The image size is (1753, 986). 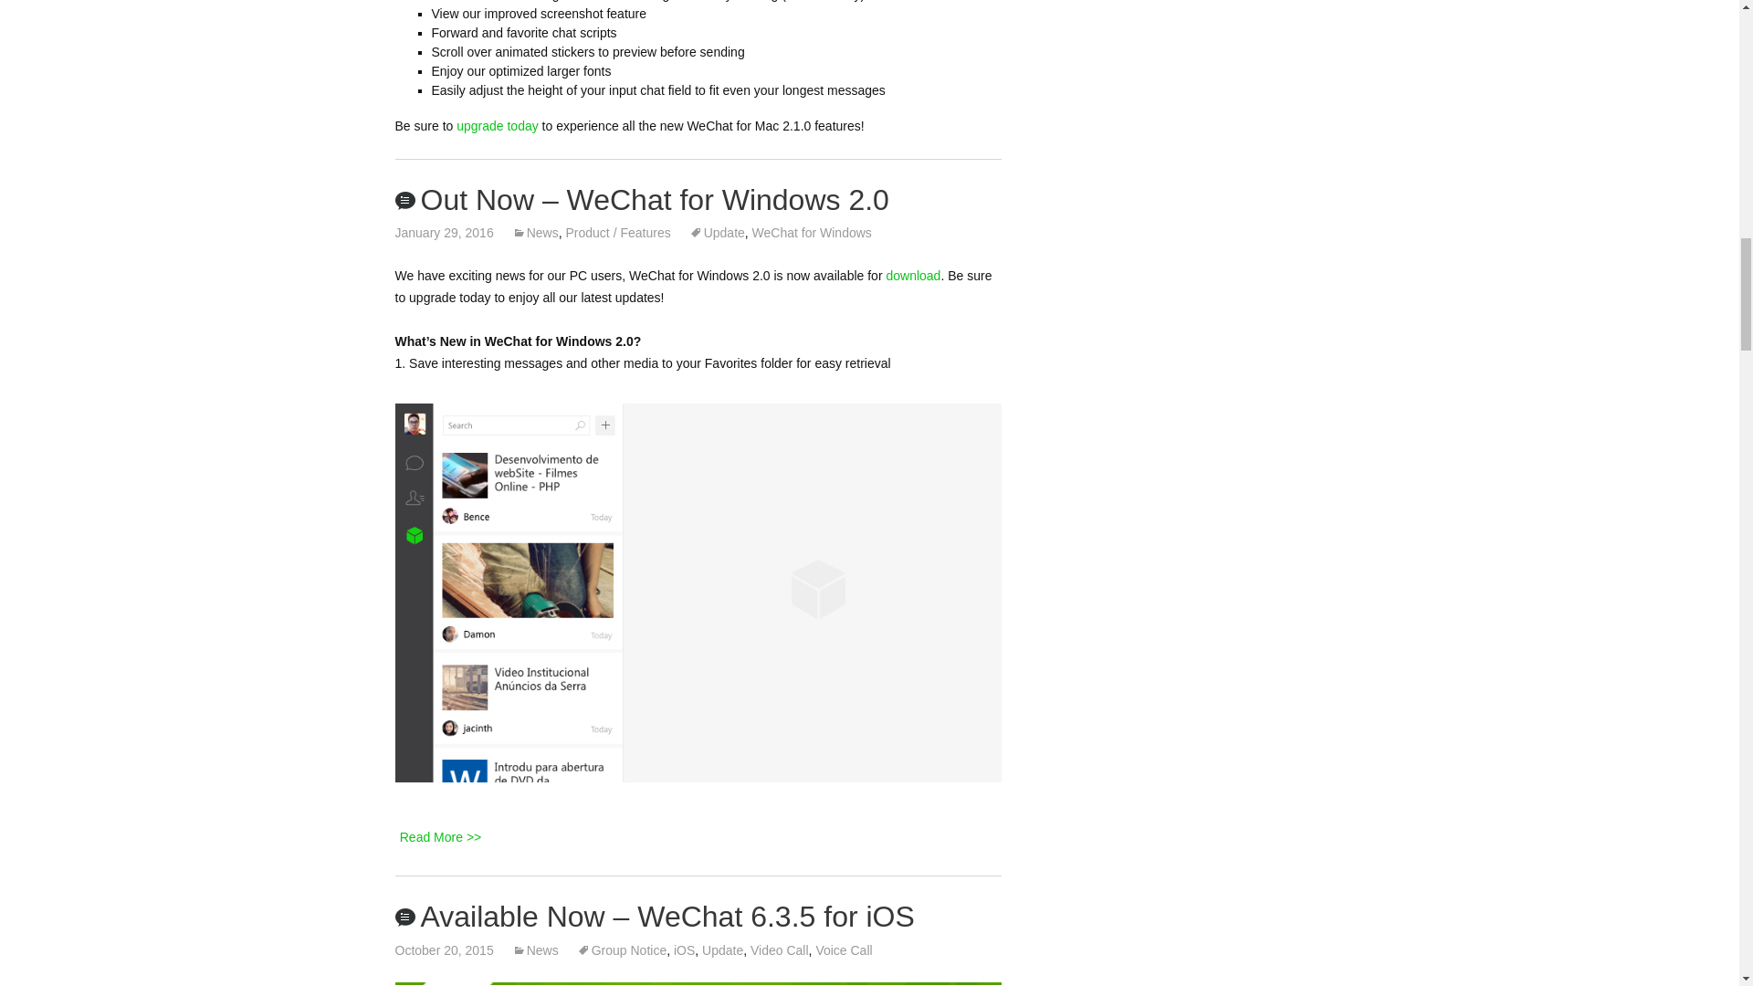 What do you see at coordinates (535, 233) in the screenshot?
I see `News` at bounding box center [535, 233].